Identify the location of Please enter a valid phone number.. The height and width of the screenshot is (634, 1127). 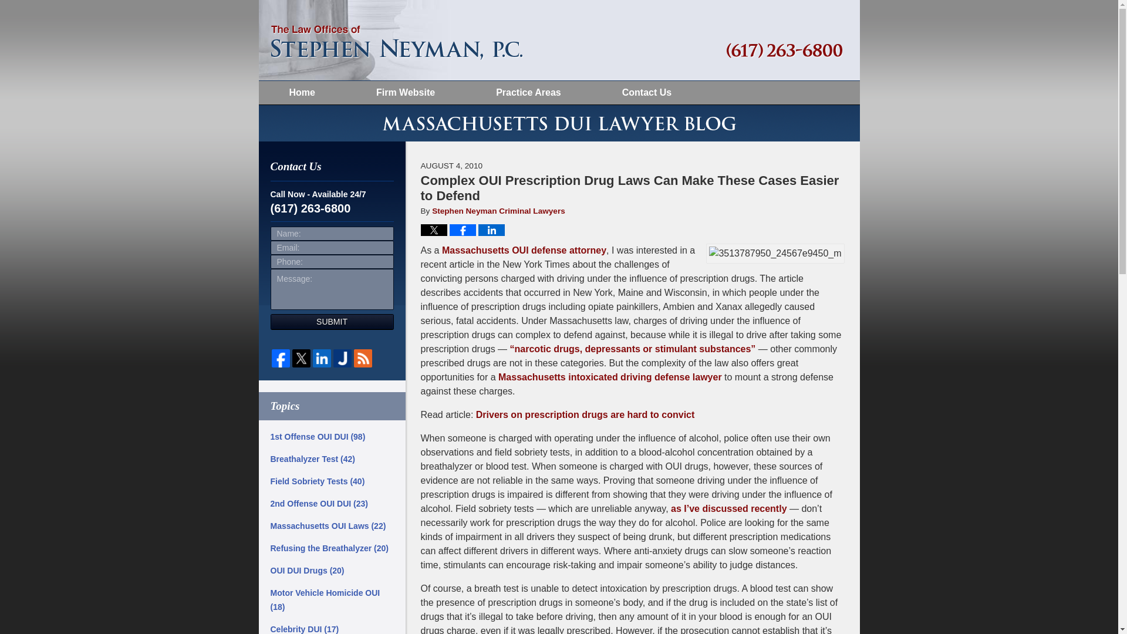
(332, 262).